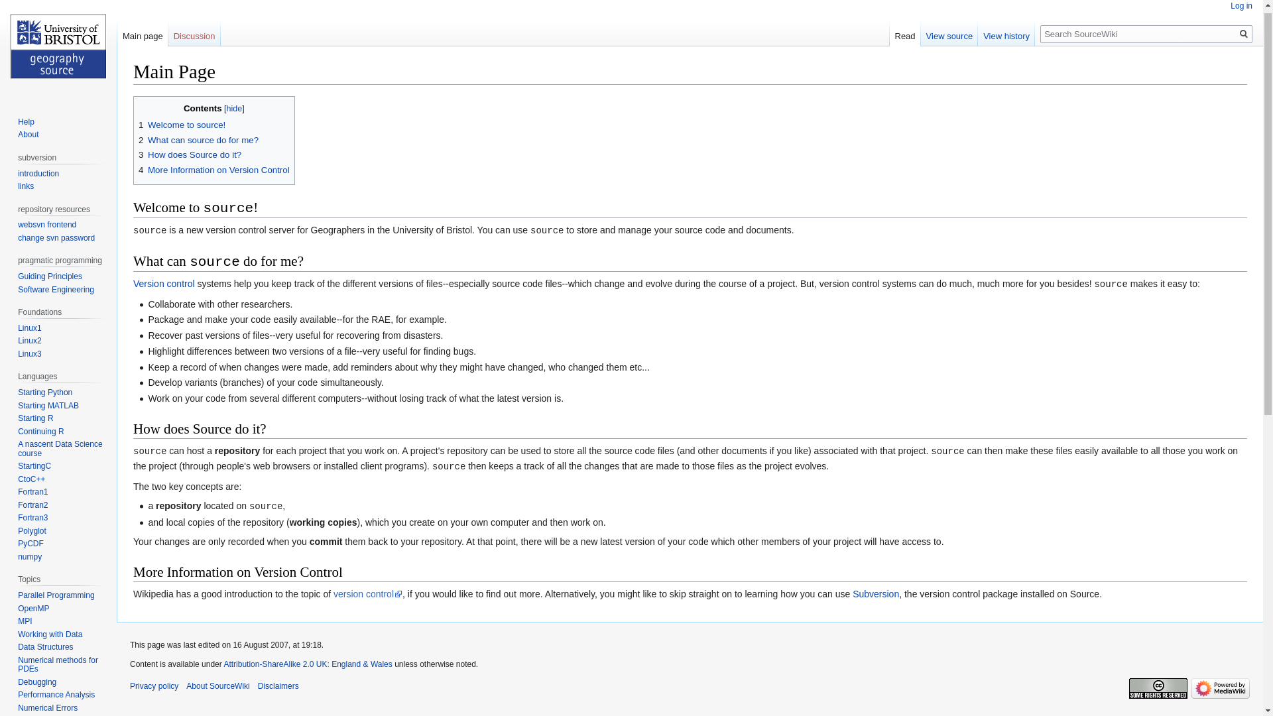 The image size is (1273, 716). Describe the element at coordinates (40, 431) in the screenshot. I see `Continuing R` at that location.